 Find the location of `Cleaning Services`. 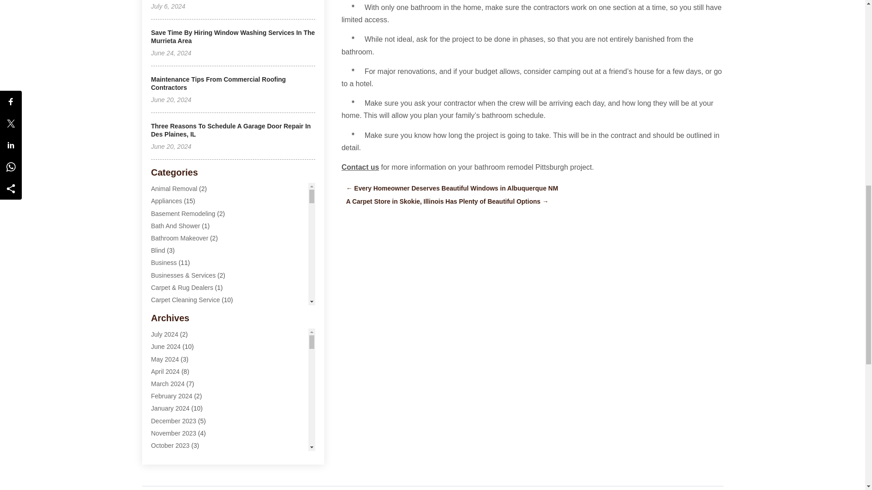

Cleaning Services is located at coordinates (176, 361).